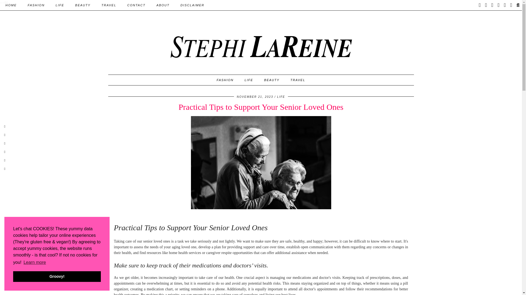 The width and height of the screenshot is (526, 295). What do you see at coordinates (57, 276) in the screenshot?
I see `Groovy!` at bounding box center [57, 276].